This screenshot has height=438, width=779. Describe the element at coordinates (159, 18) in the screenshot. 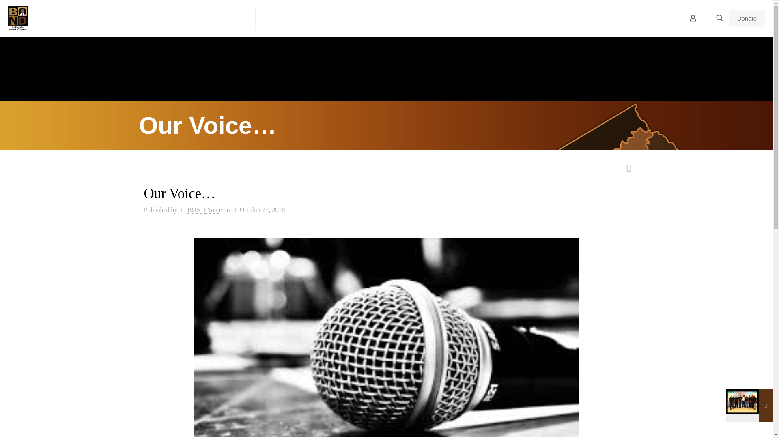

I see `About Us` at that location.